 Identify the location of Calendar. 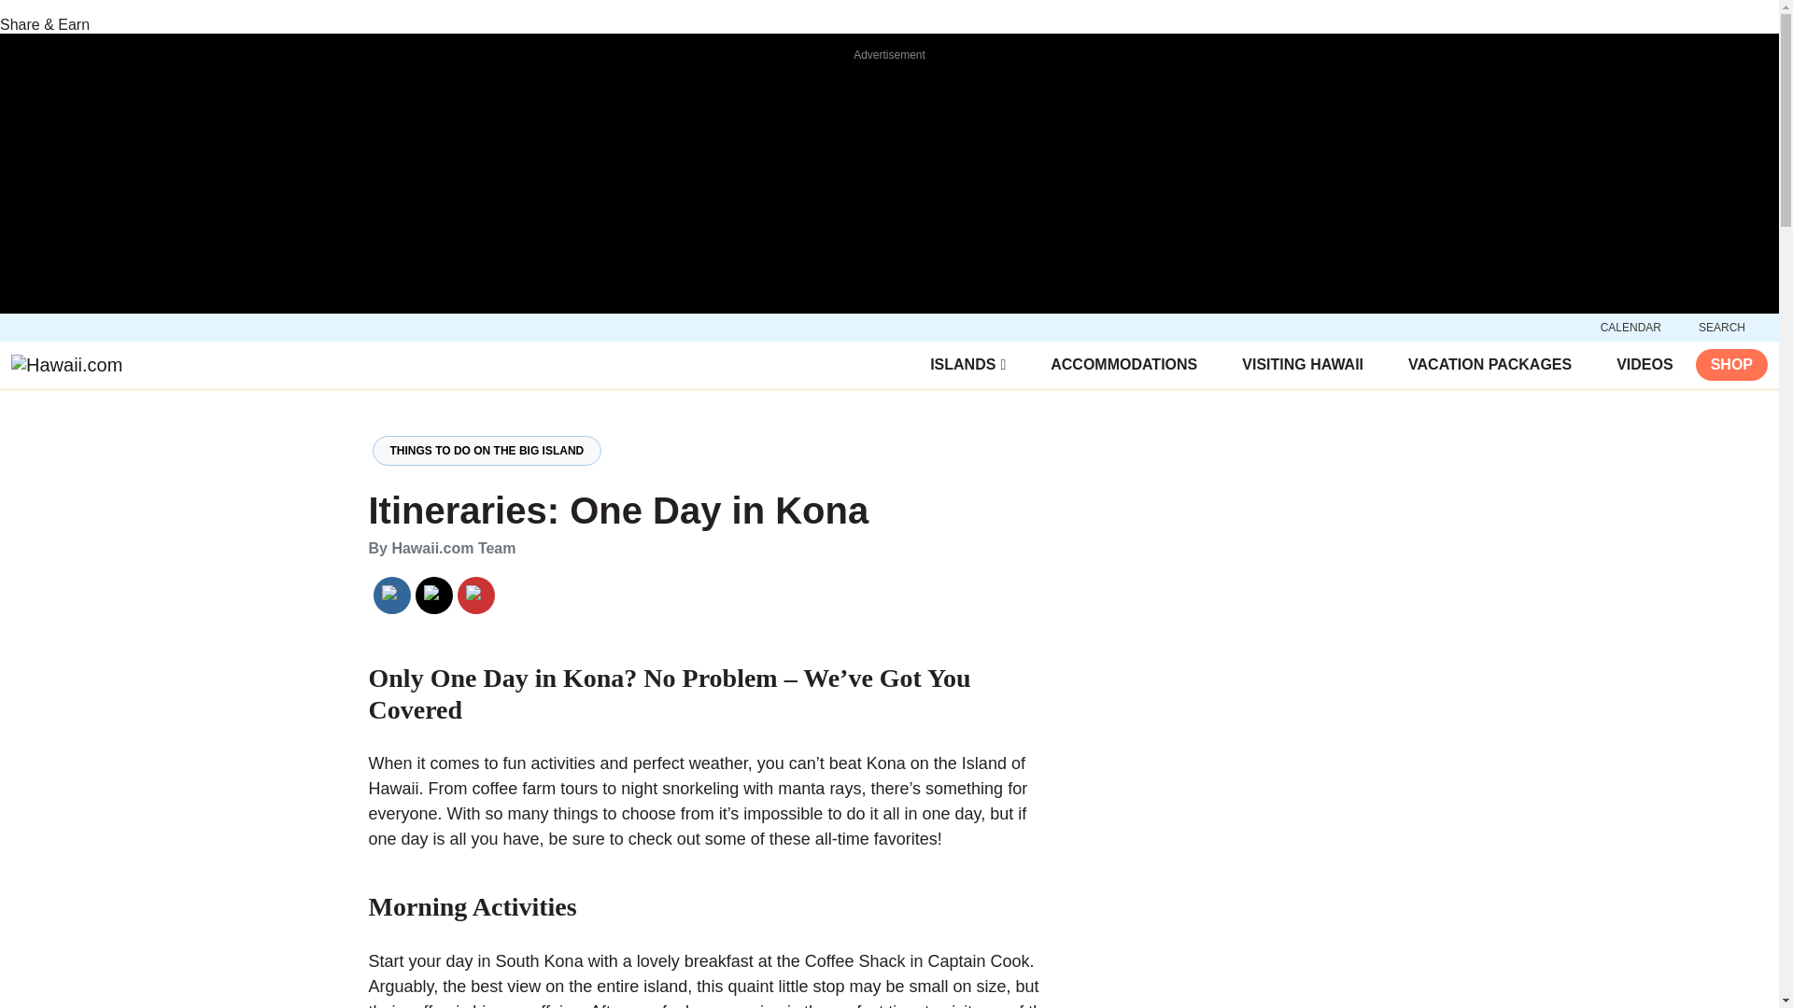
(1631, 327).